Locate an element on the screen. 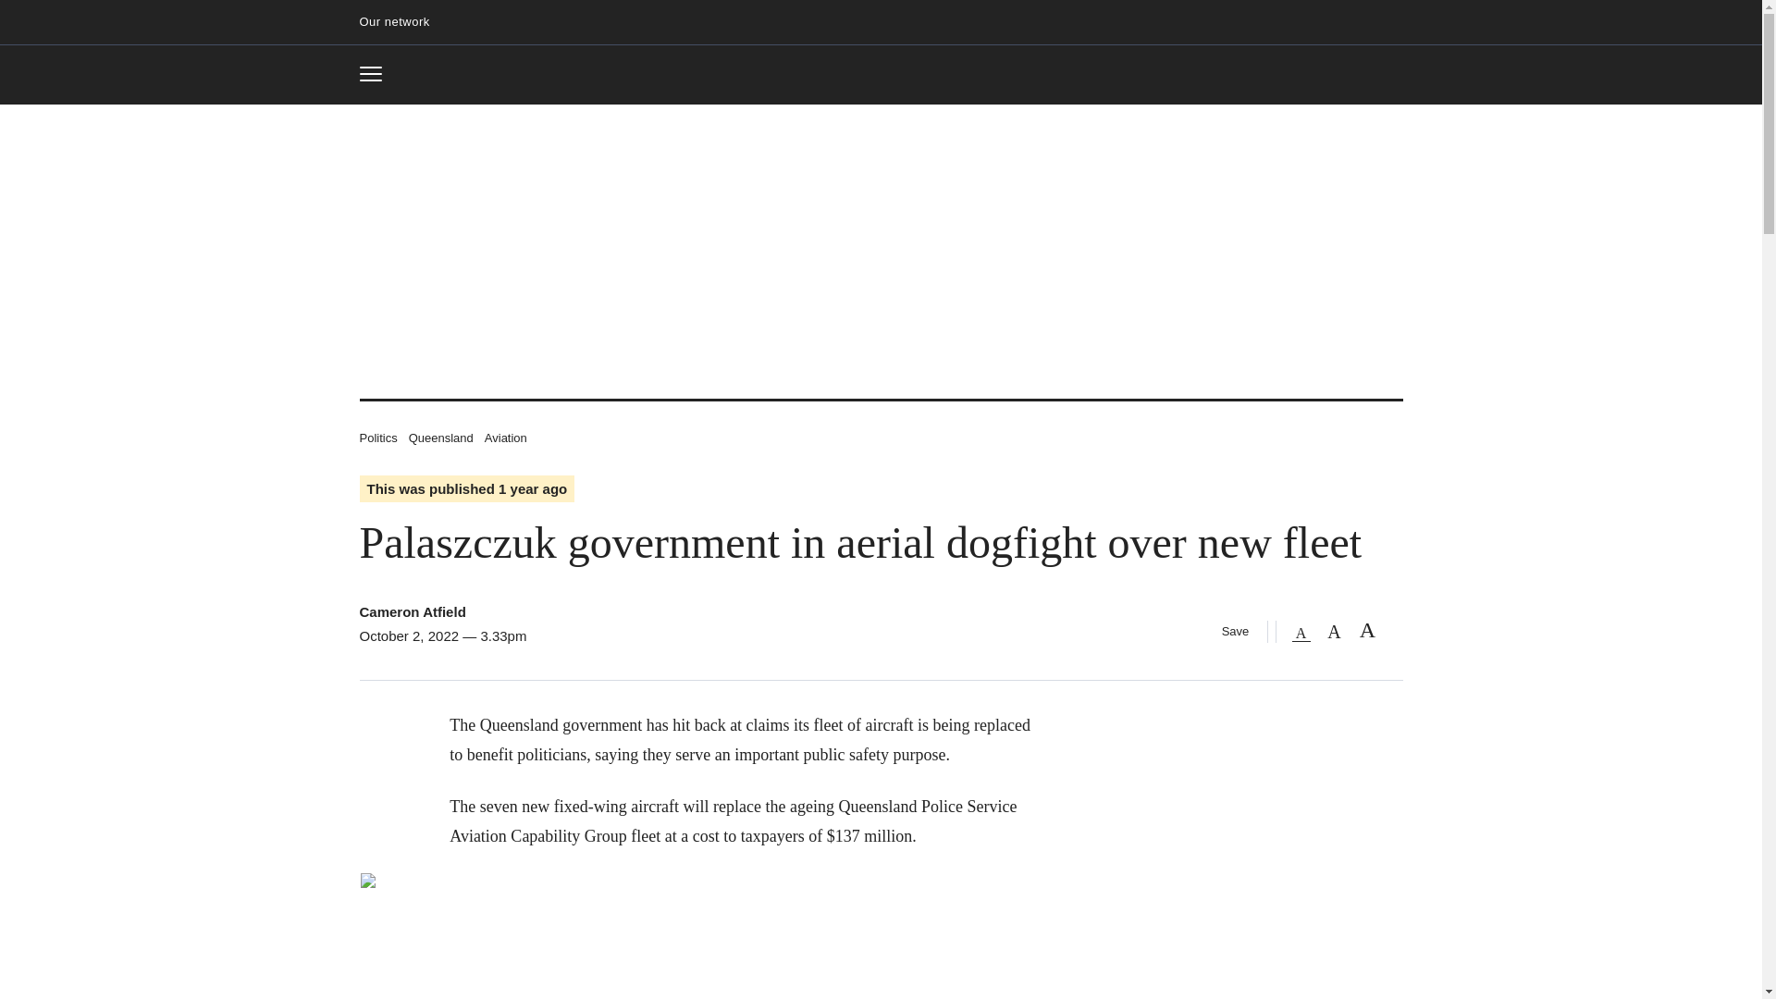  Brisbane Times is located at coordinates (881, 76).